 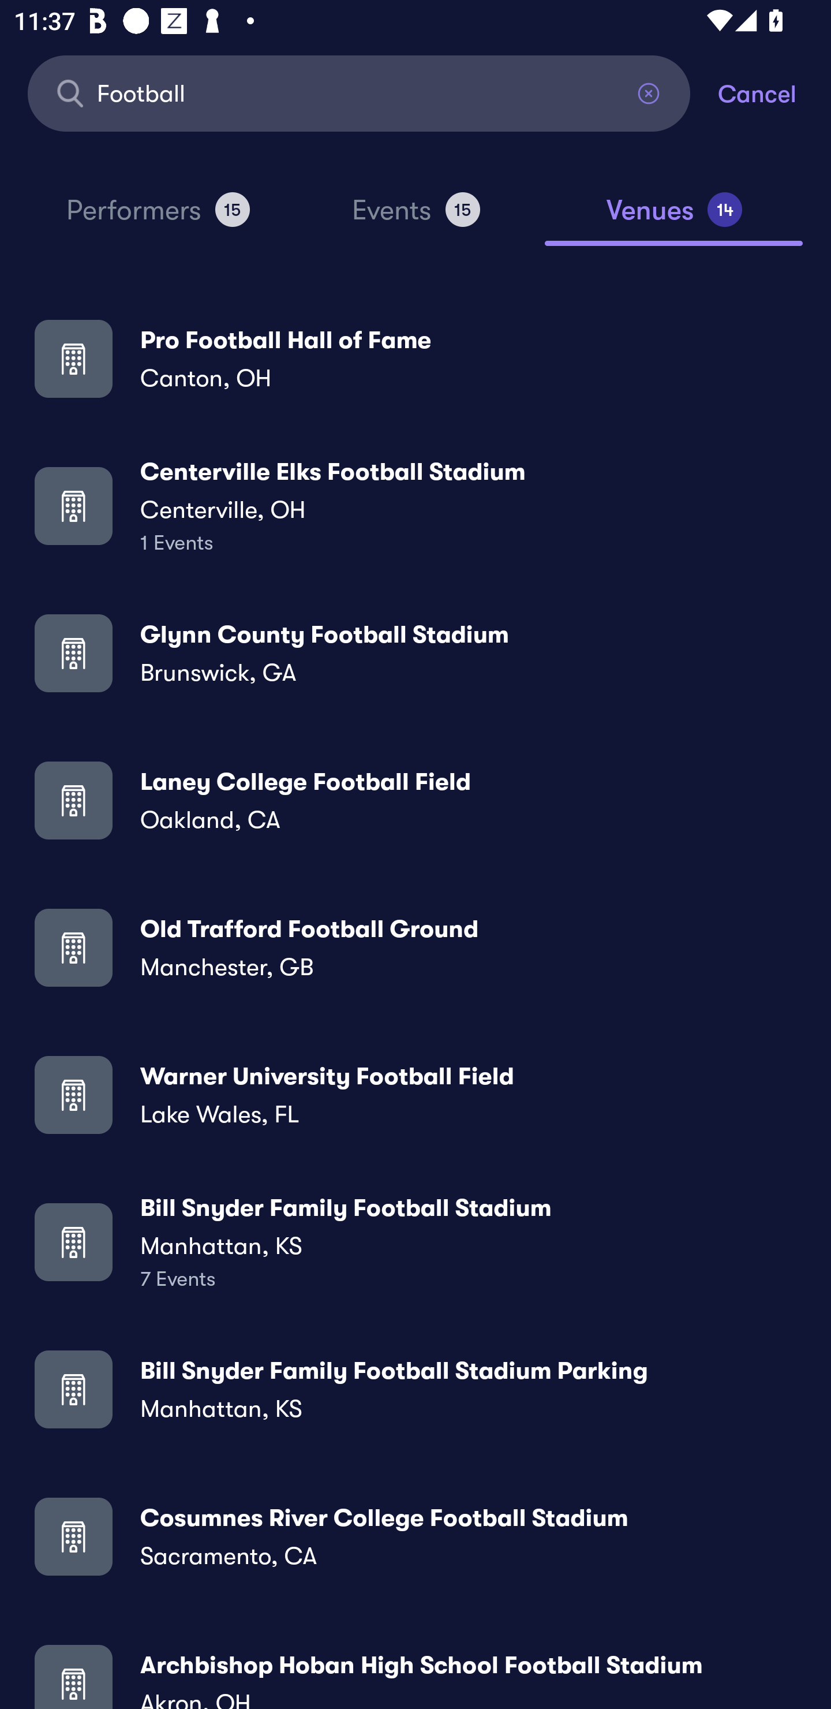 What do you see at coordinates (158, 218) in the screenshot?
I see `Performers 15` at bounding box center [158, 218].